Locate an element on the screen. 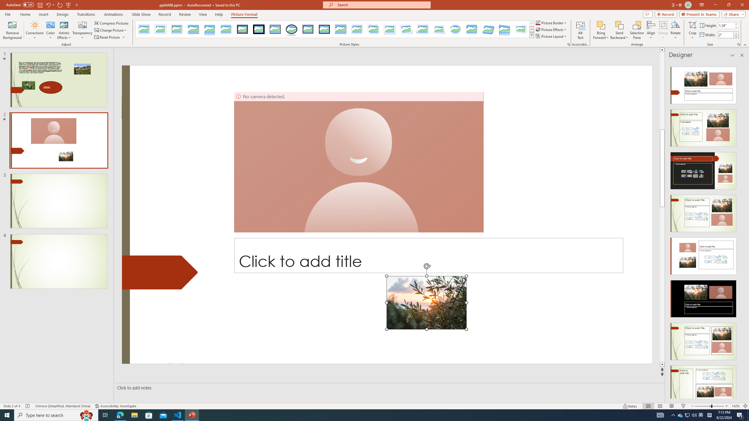 This screenshot has width=749, height=421. Double Frame, Black is located at coordinates (243, 29).